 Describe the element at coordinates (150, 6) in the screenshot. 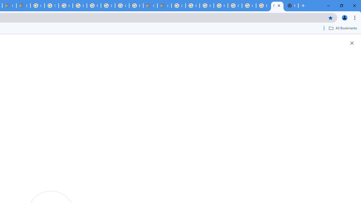

I see `Customer Care | Google Cloud` at that location.